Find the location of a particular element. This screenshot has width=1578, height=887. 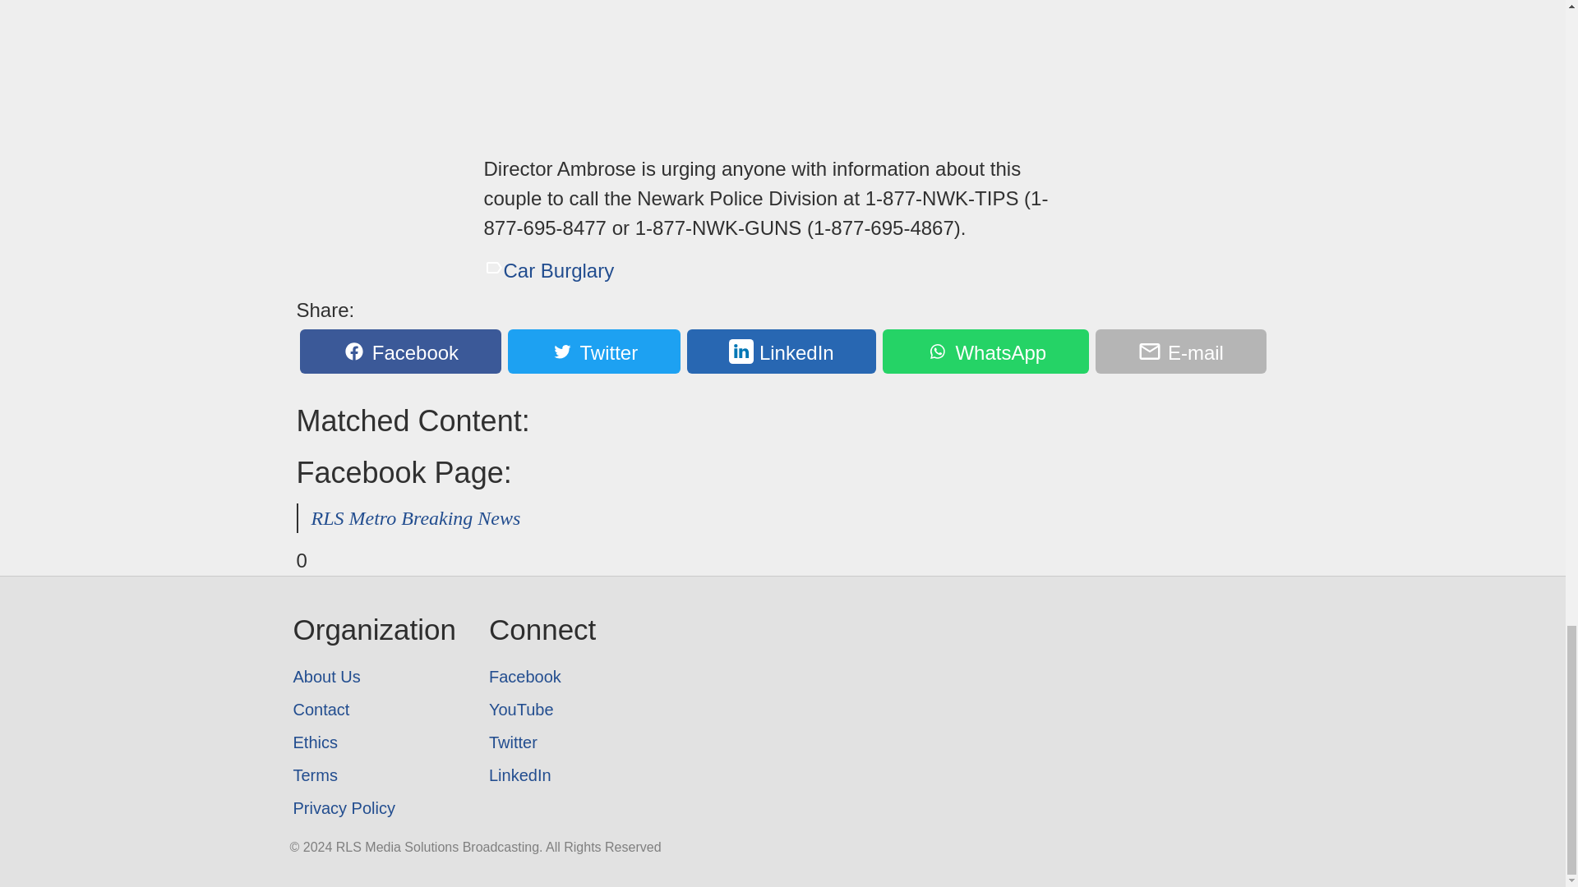

Facebook is located at coordinates (542, 676).